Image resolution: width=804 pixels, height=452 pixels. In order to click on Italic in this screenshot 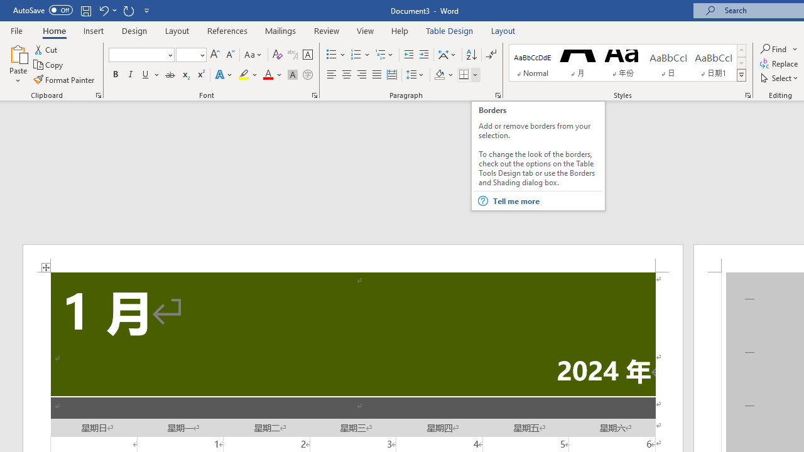, I will do `click(131, 75)`.